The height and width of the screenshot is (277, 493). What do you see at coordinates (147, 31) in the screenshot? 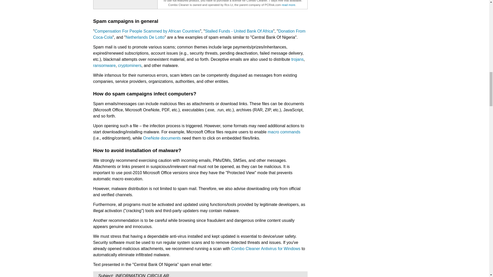
I see `Compensation For People Scammed by African Countries` at bounding box center [147, 31].